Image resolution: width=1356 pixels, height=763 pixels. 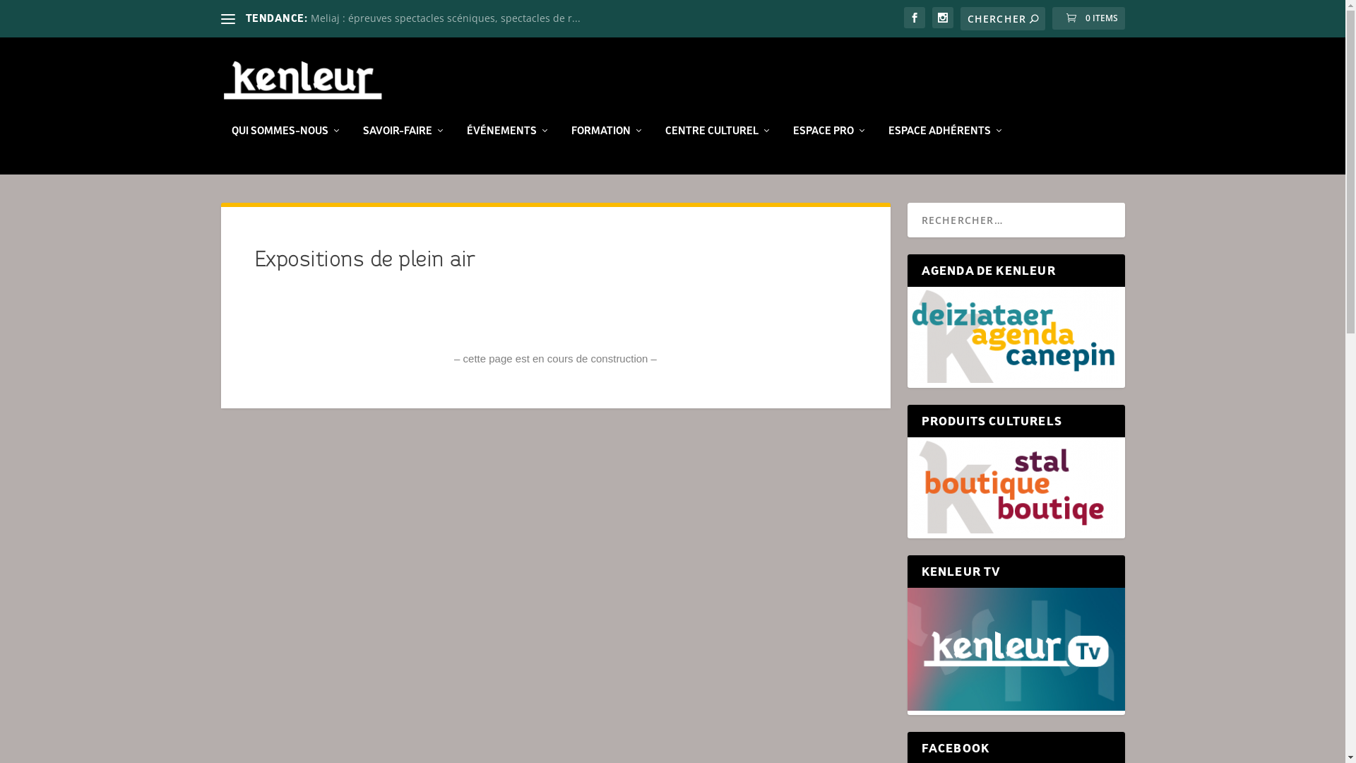 What do you see at coordinates (1016, 649) in the screenshot?
I see `Youtube` at bounding box center [1016, 649].